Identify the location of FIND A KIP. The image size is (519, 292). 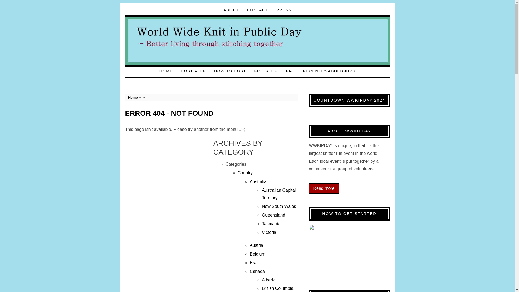
(266, 71).